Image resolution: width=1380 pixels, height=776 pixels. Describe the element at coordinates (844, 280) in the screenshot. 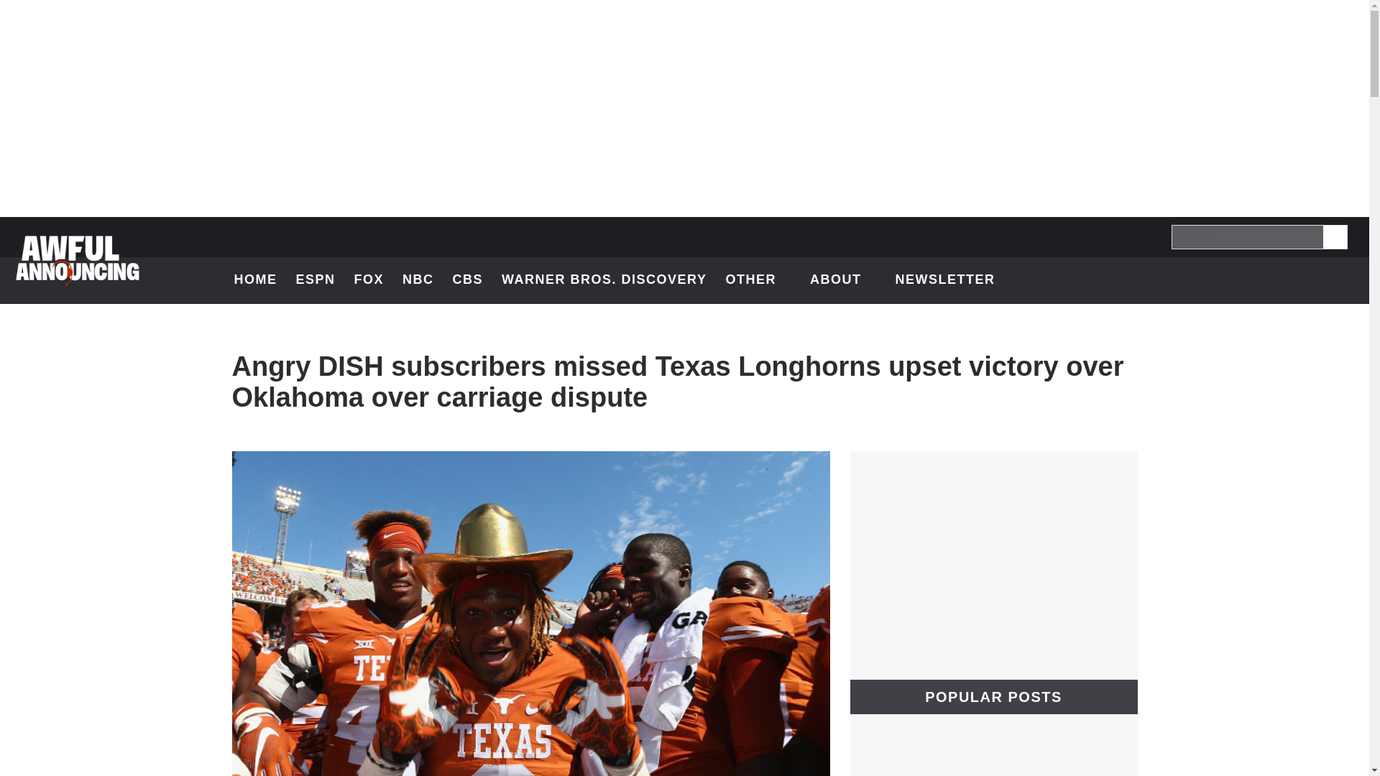

I see `ABOUT` at that location.